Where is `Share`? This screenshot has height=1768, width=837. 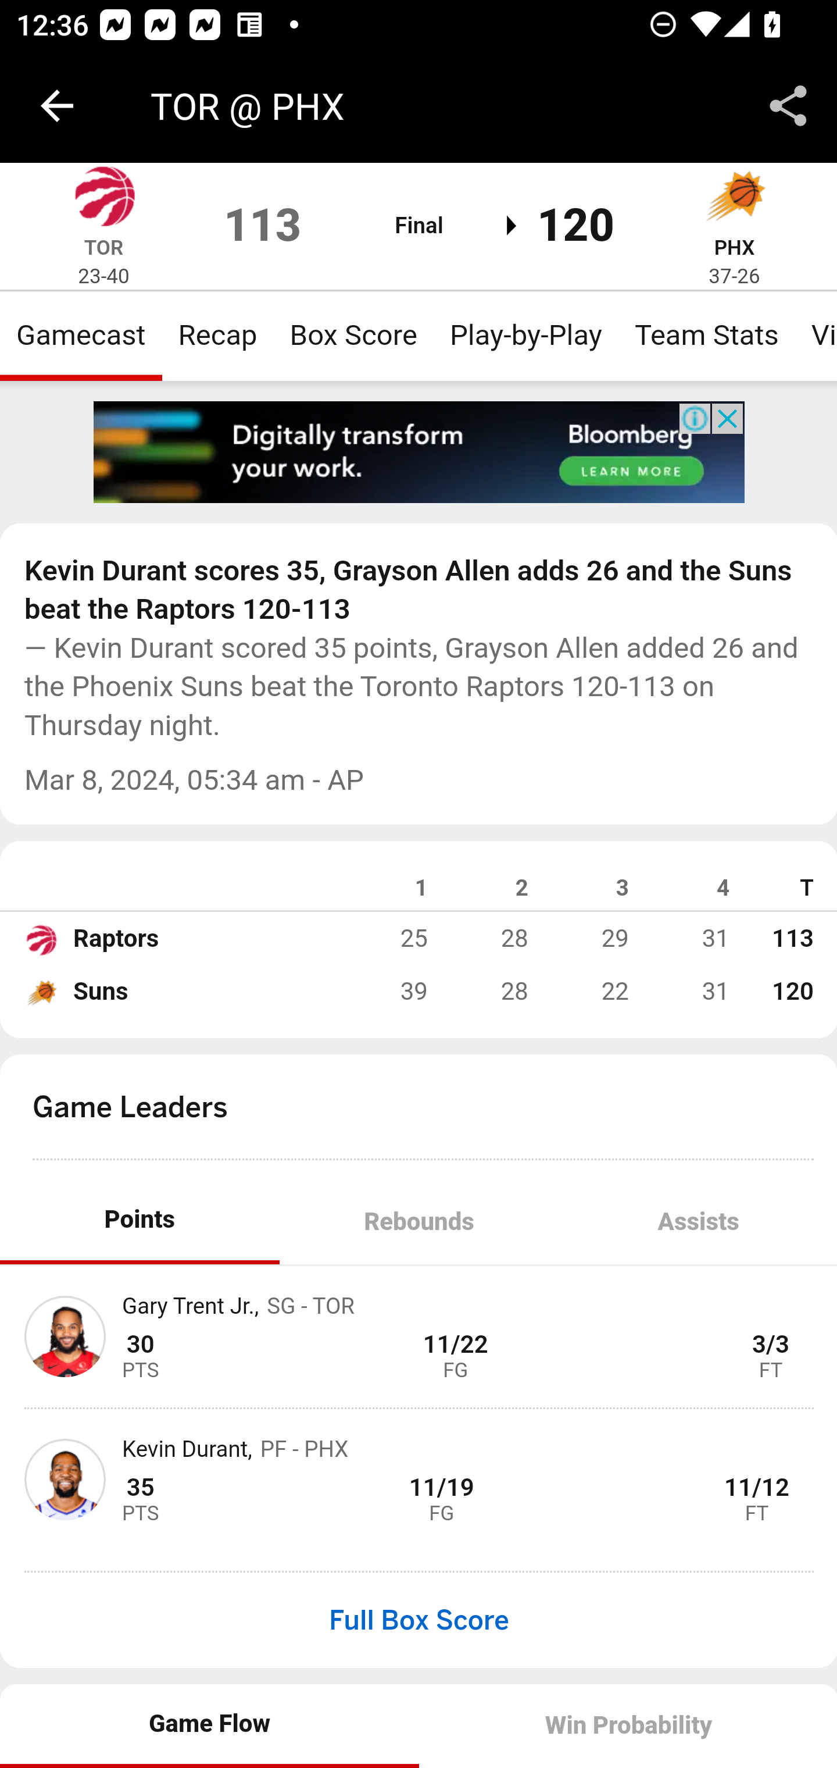
Share is located at coordinates (788, 106).